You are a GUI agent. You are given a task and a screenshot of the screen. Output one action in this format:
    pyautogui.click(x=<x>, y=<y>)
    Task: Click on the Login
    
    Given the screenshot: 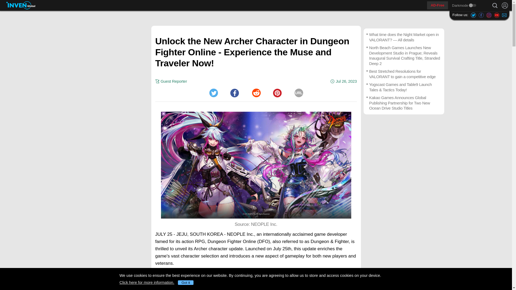 What is the action you would take?
    pyautogui.click(x=505, y=5)
    